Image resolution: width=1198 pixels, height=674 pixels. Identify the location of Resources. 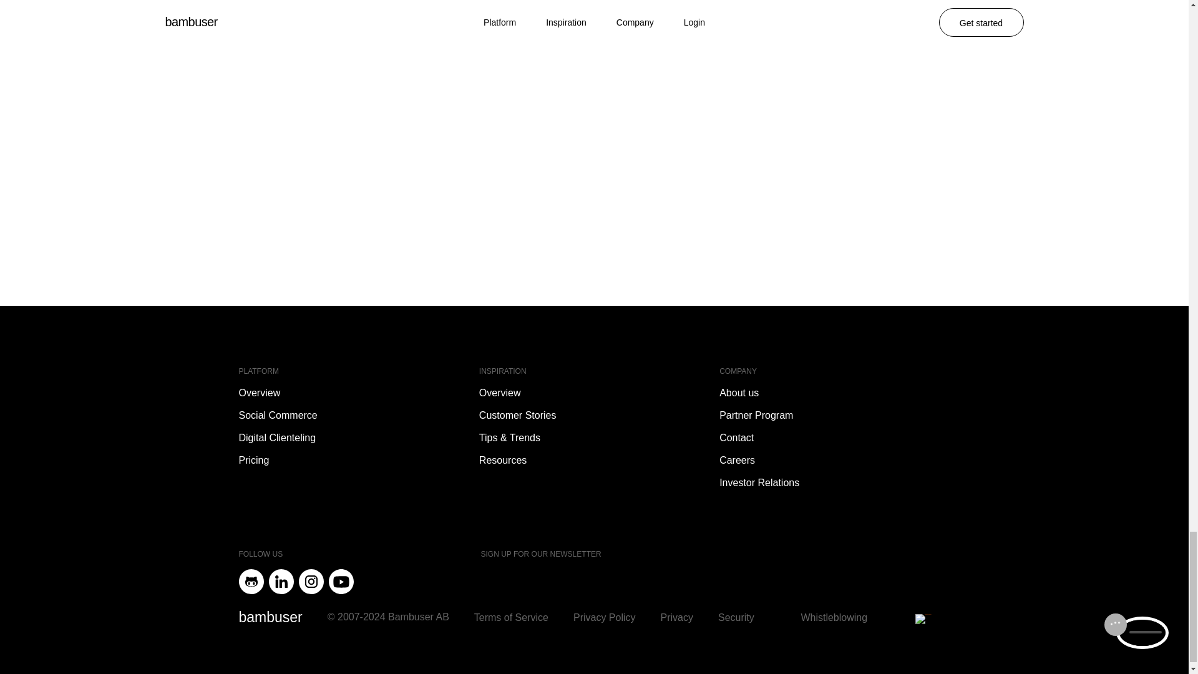
(503, 461).